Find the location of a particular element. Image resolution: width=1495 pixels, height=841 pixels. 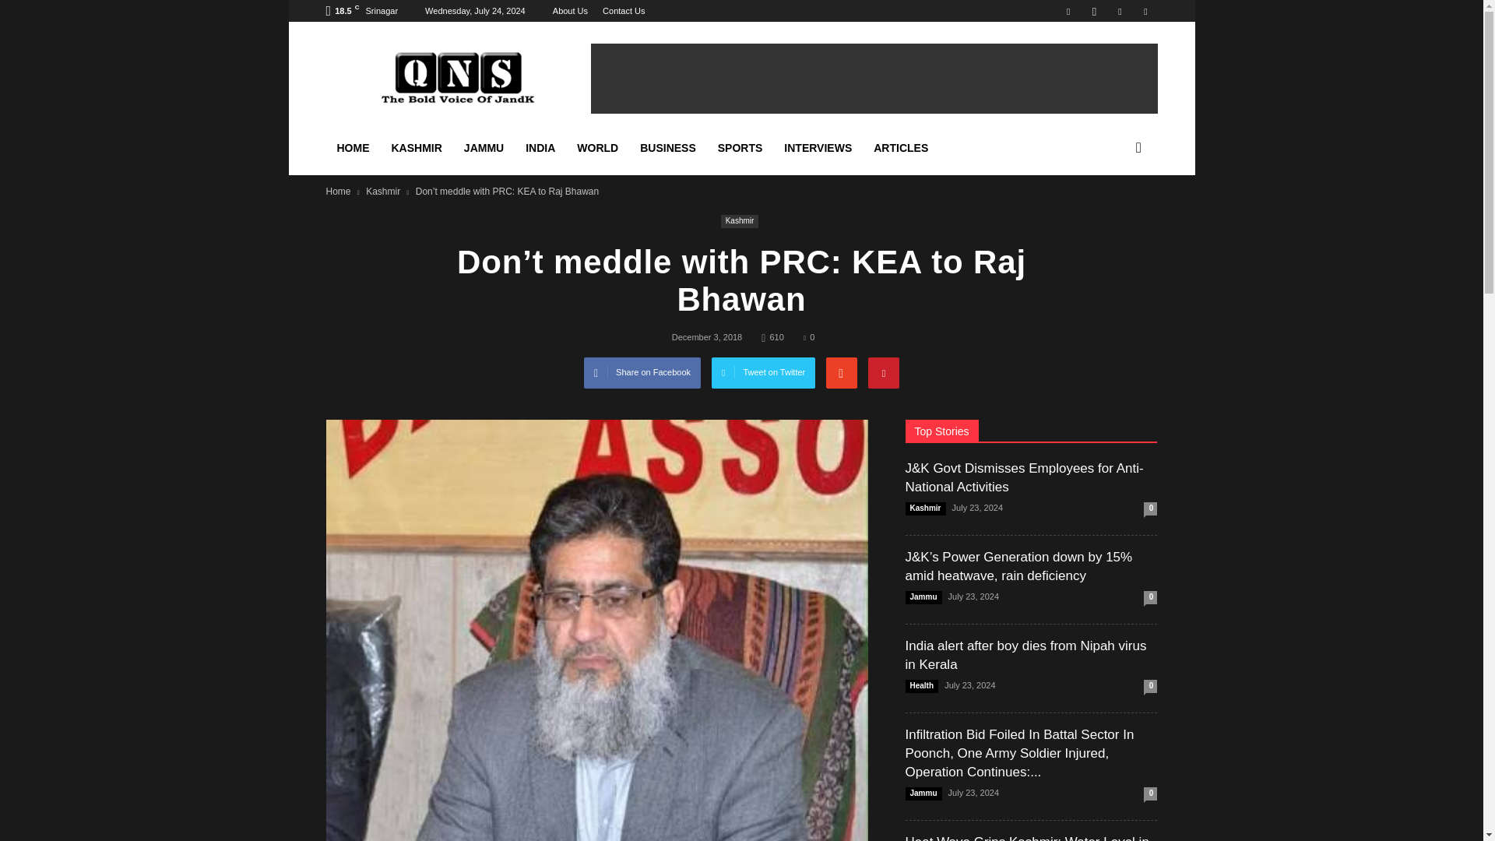

ARTICLES is located at coordinates (900, 148).